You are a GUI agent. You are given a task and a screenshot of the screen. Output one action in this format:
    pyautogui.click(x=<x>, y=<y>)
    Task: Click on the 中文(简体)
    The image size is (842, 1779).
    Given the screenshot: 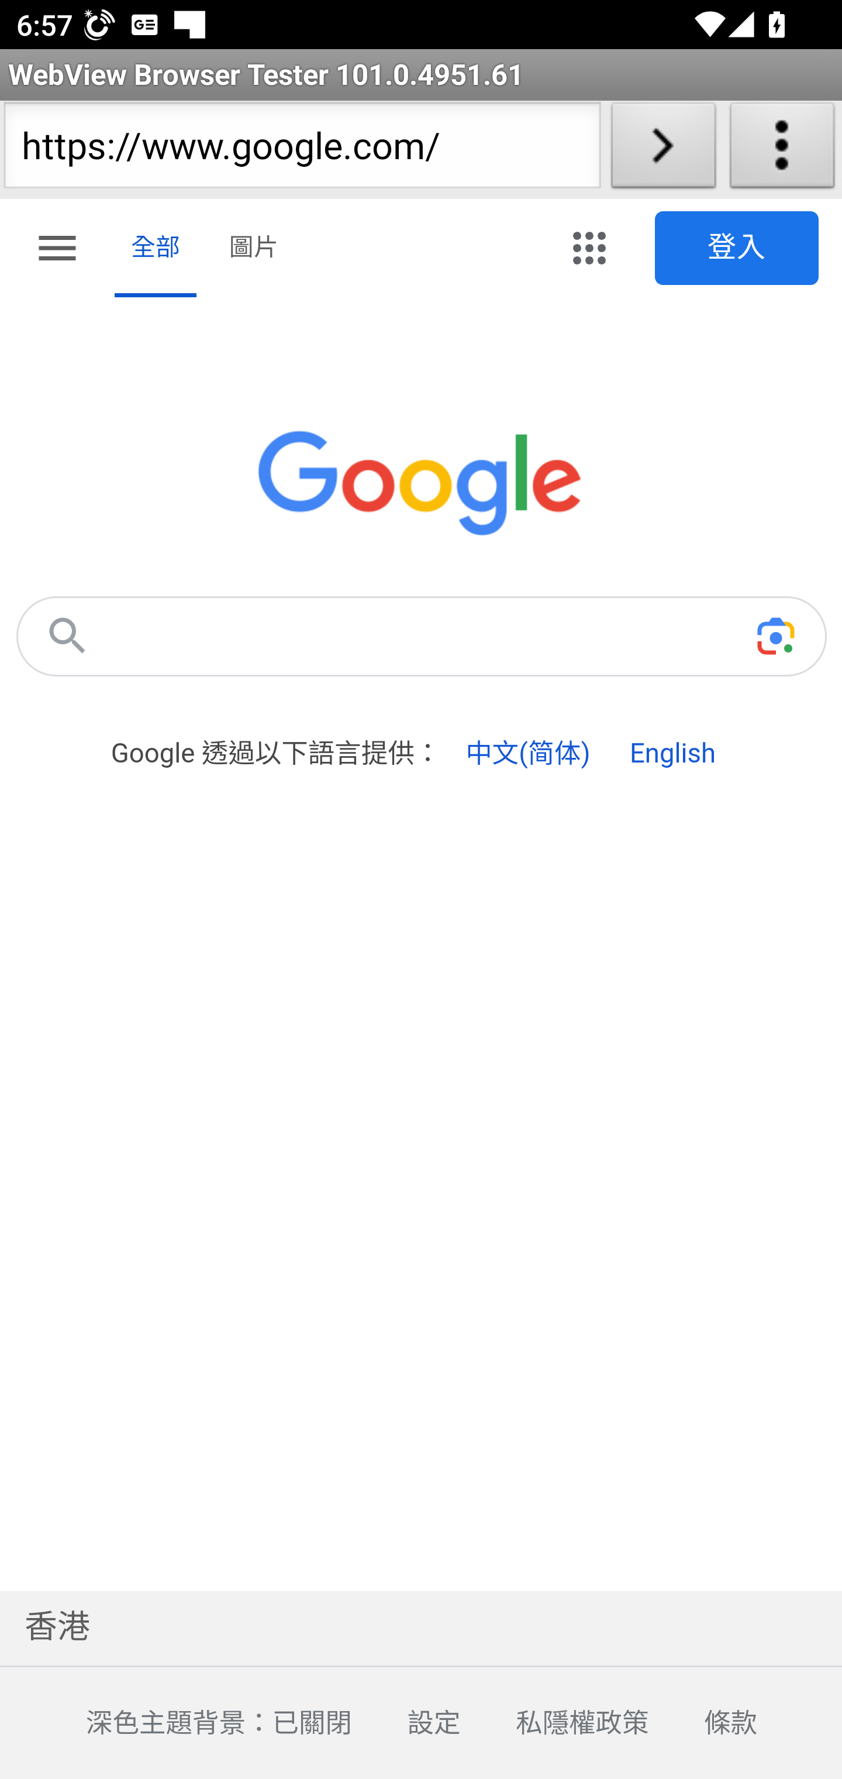 What is the action you would take?
    pyautogui.click(x=527, y=753)
    